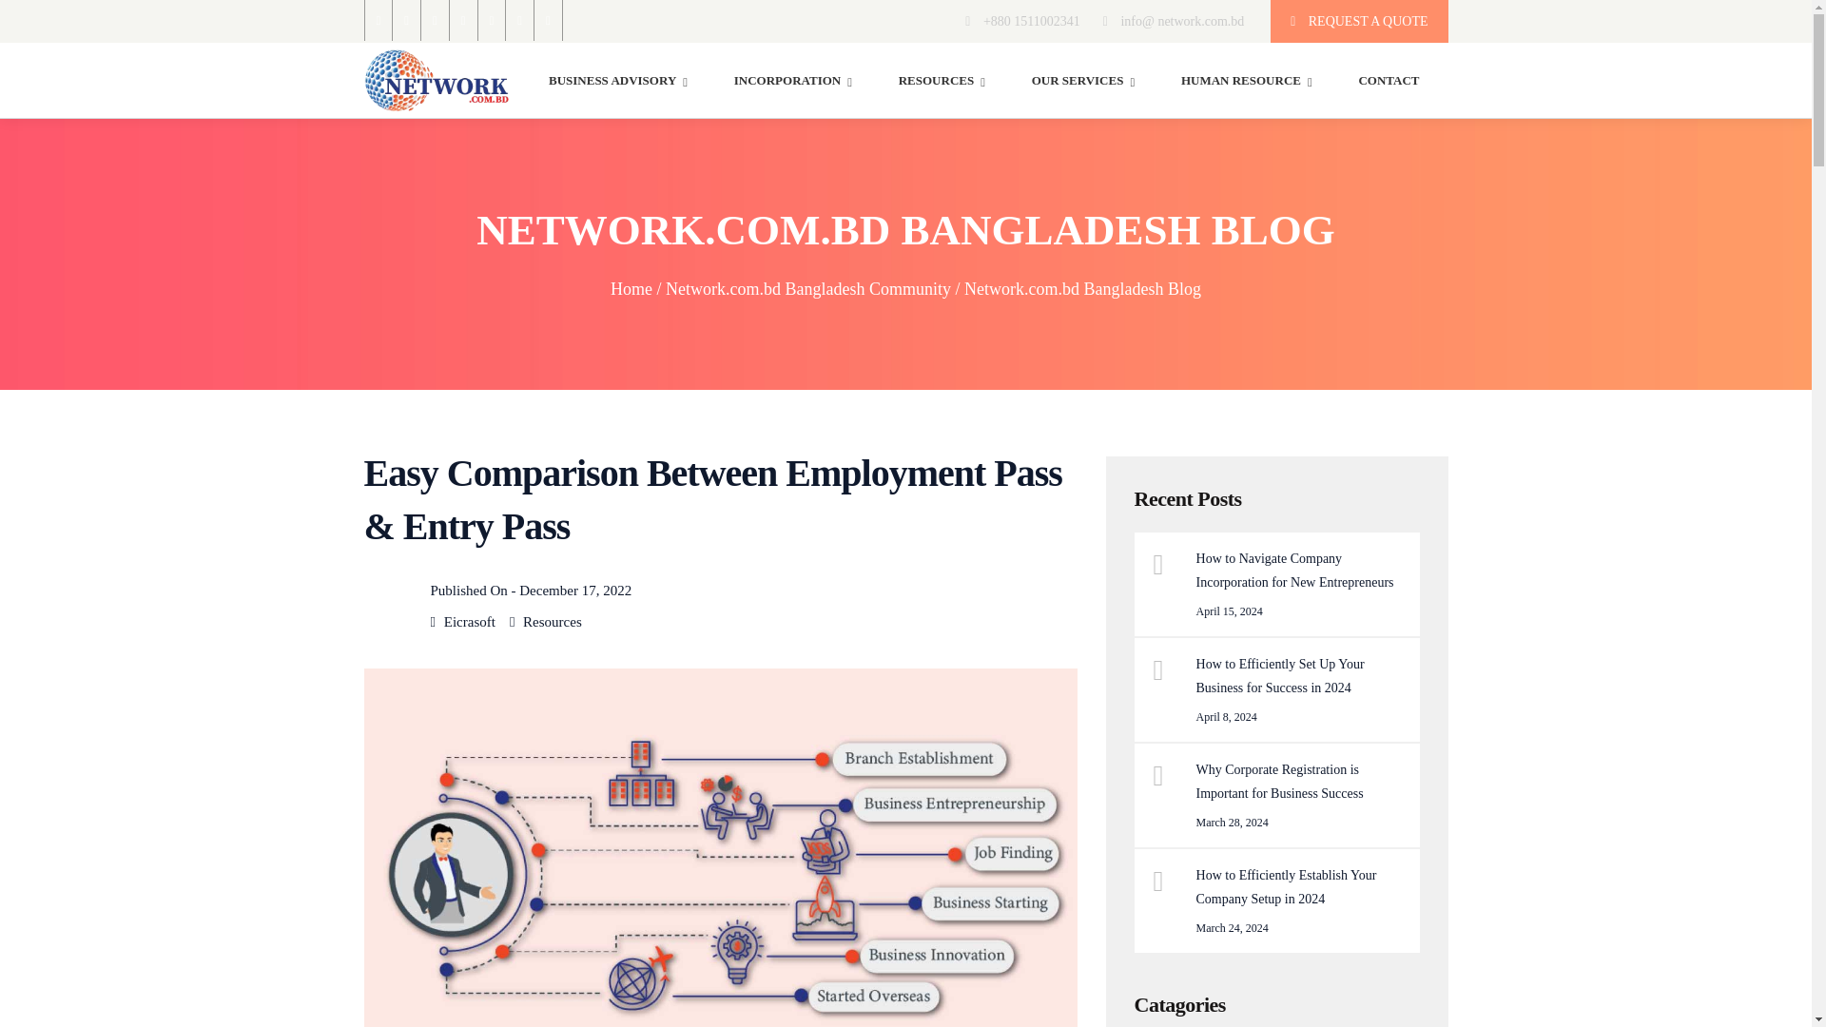 Image resolution: width=1826 pixels, height=1027 pixels. I want to click on INCORPORATION, so click(793, 80).